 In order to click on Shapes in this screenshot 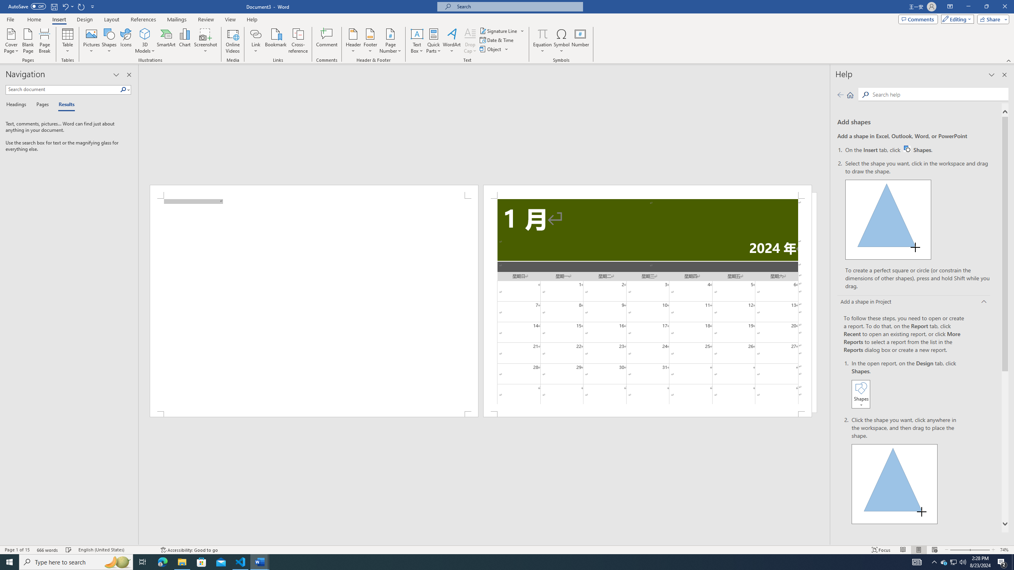, I will do `click(109, 41)`.